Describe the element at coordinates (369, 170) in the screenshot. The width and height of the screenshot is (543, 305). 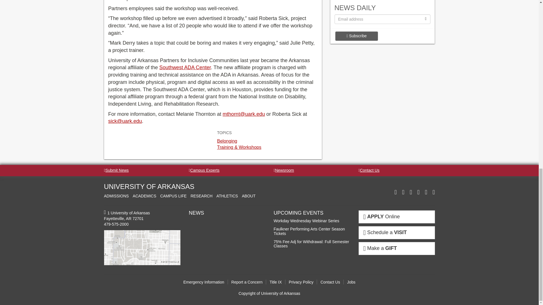
I see `Contact Us` at that location.